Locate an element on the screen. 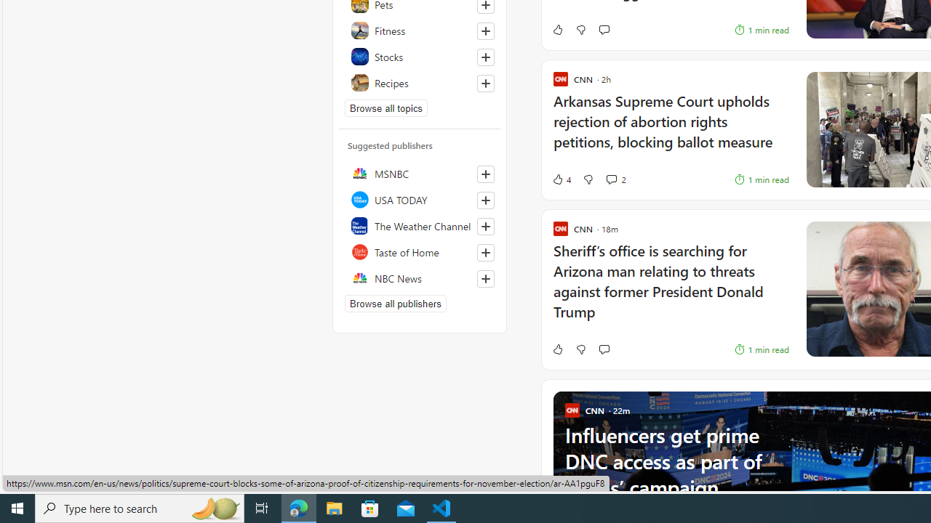  The Weather Channel is located at coordinates (420, 225).